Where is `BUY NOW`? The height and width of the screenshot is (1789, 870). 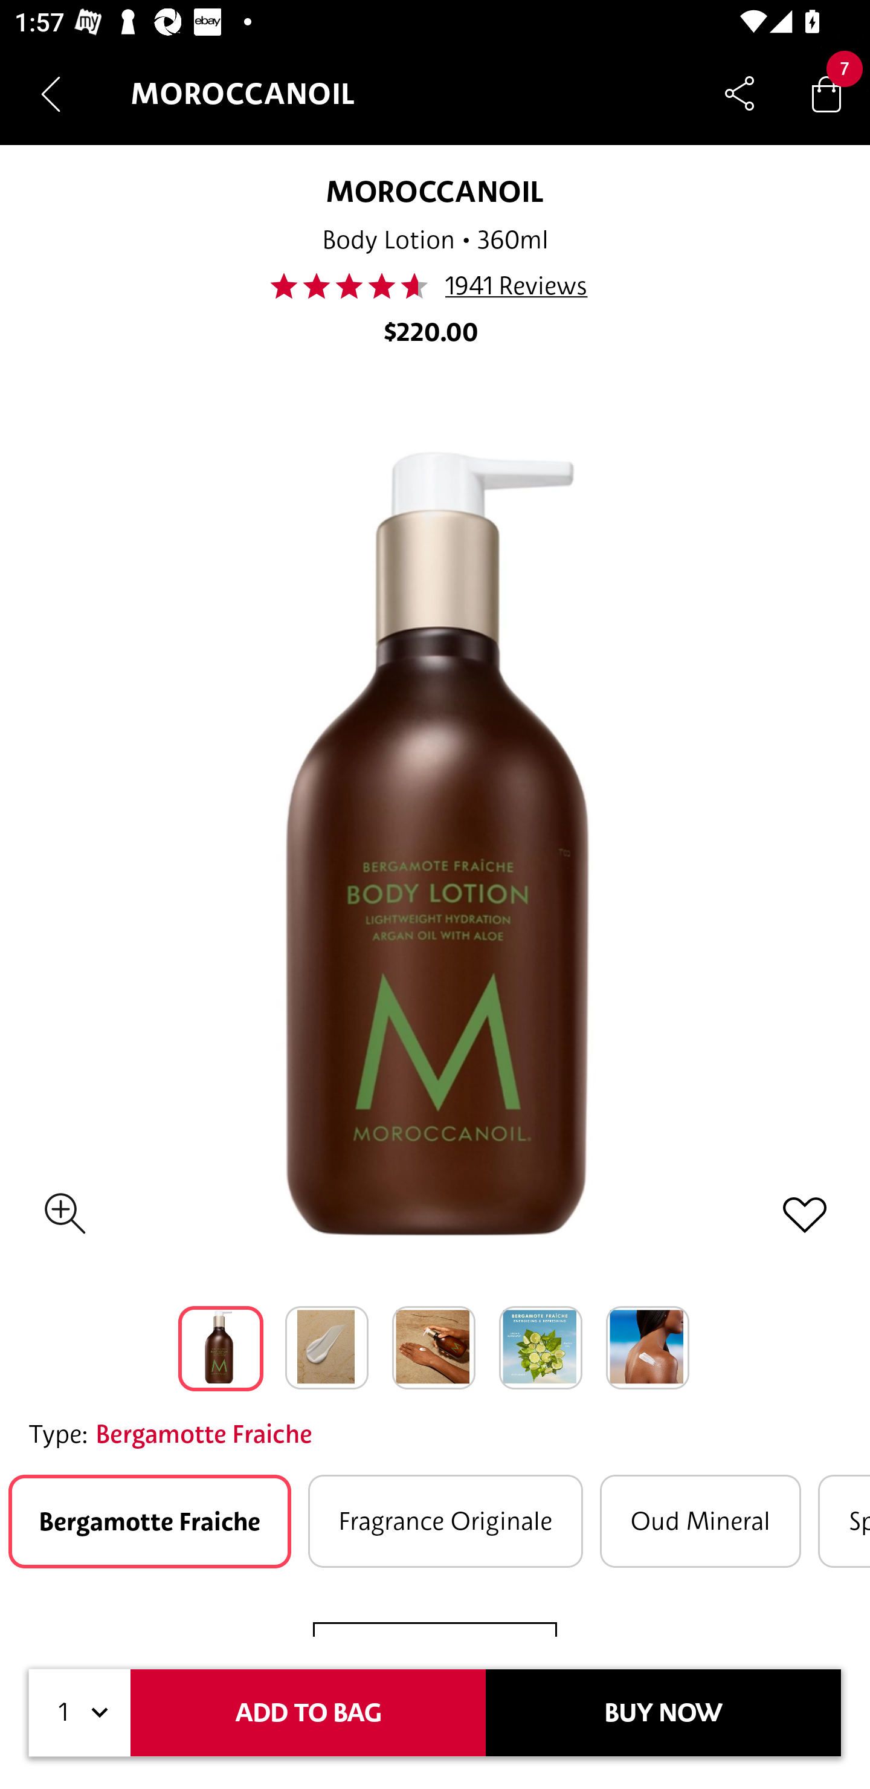 BUY NOW is located at coordinates (663, 1713).